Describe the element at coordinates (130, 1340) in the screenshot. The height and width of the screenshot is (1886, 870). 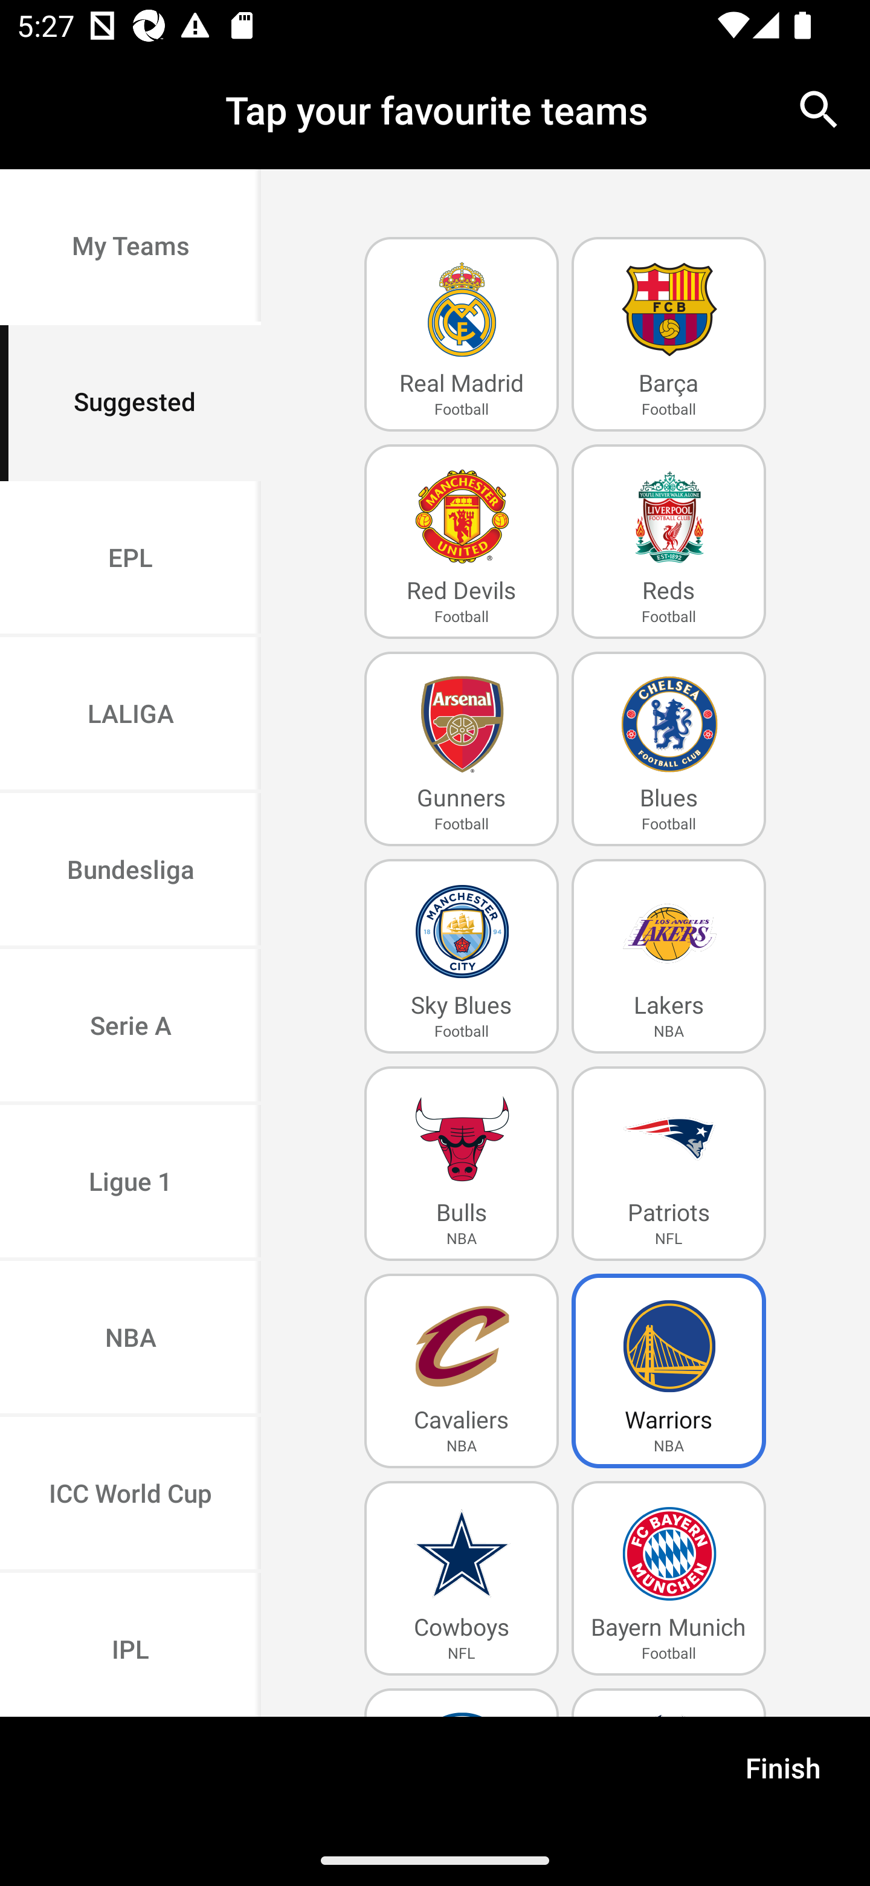
I see `NBA` at that location.